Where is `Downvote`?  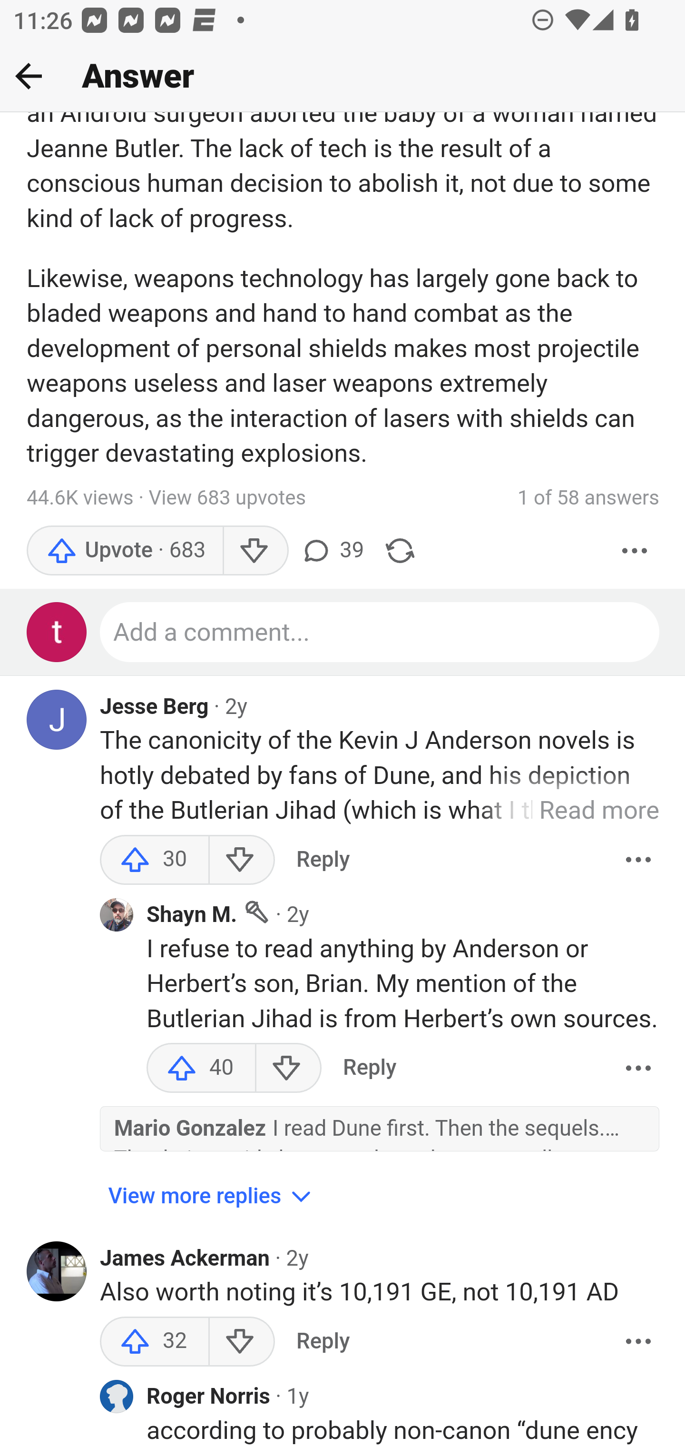
Downvote is located at coordinates (255, 551).